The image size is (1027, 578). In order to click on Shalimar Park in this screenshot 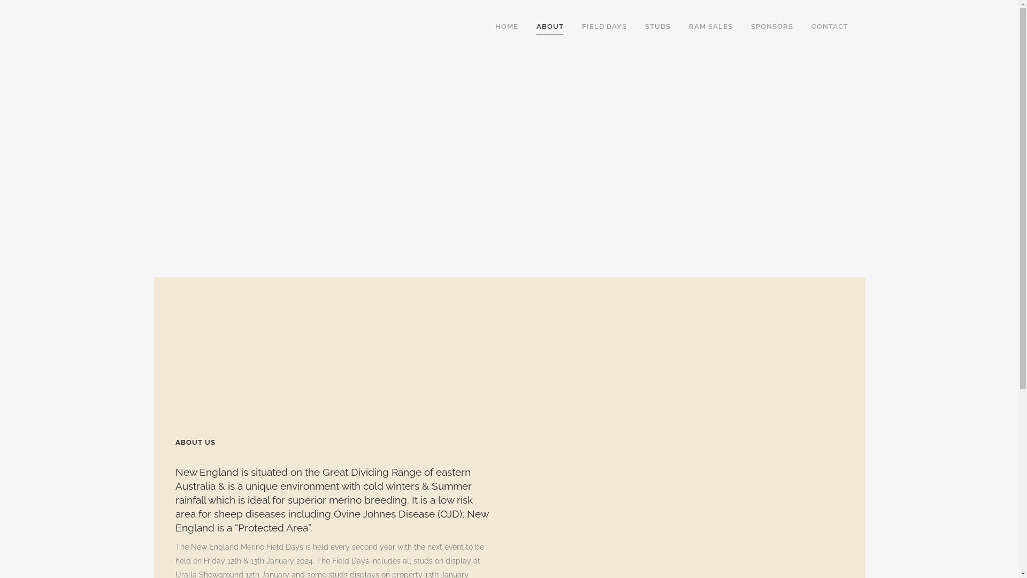, I will do `click(186, 488)`.